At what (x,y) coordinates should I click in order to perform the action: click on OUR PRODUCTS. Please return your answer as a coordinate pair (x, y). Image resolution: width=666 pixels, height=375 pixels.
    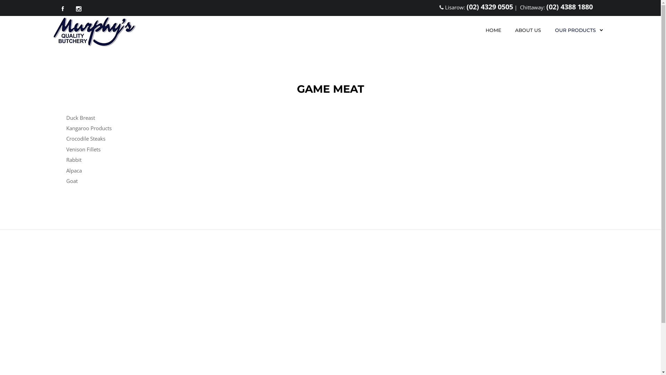
    Looking at the image, I should click on (579, 30).